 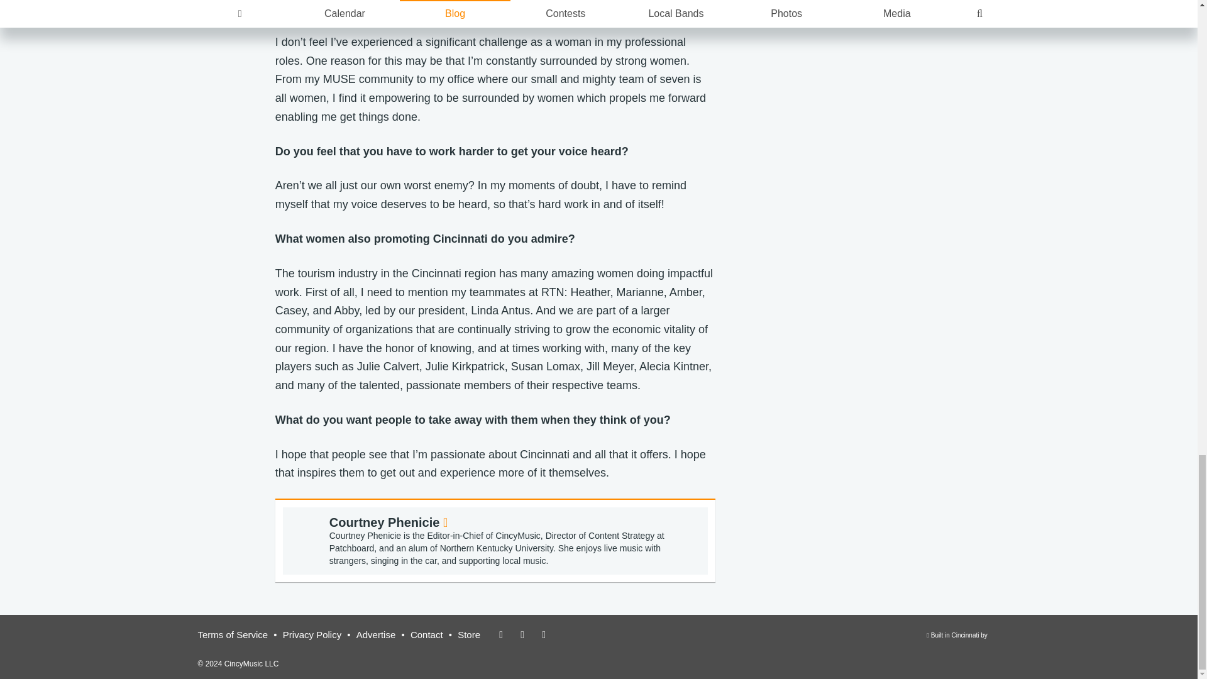 I want to click on Advertise, so click(x=426, y=635).